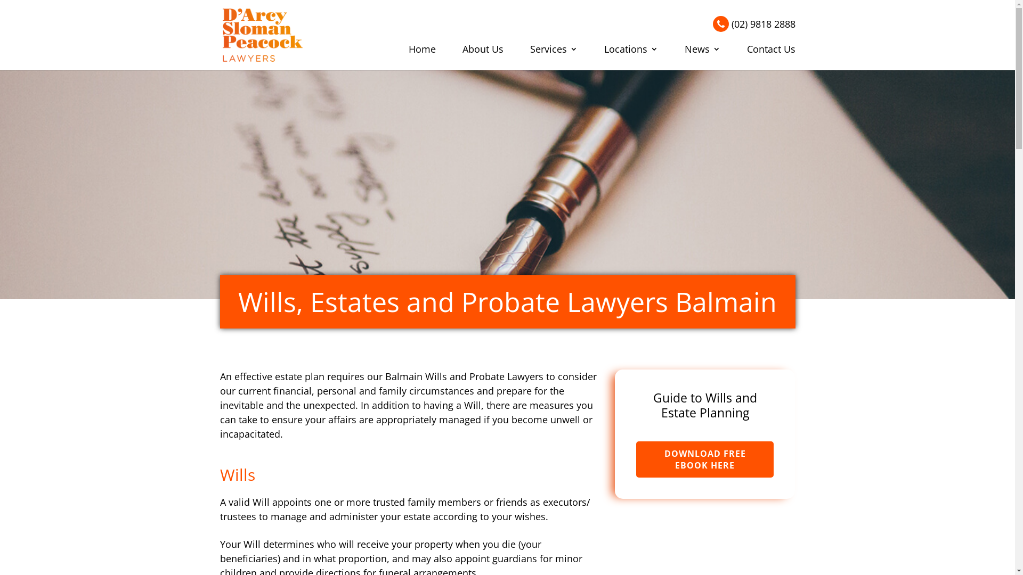 The height and width of the screenshot is (575, 1023). I want to click on Locations, so click(631, 54).